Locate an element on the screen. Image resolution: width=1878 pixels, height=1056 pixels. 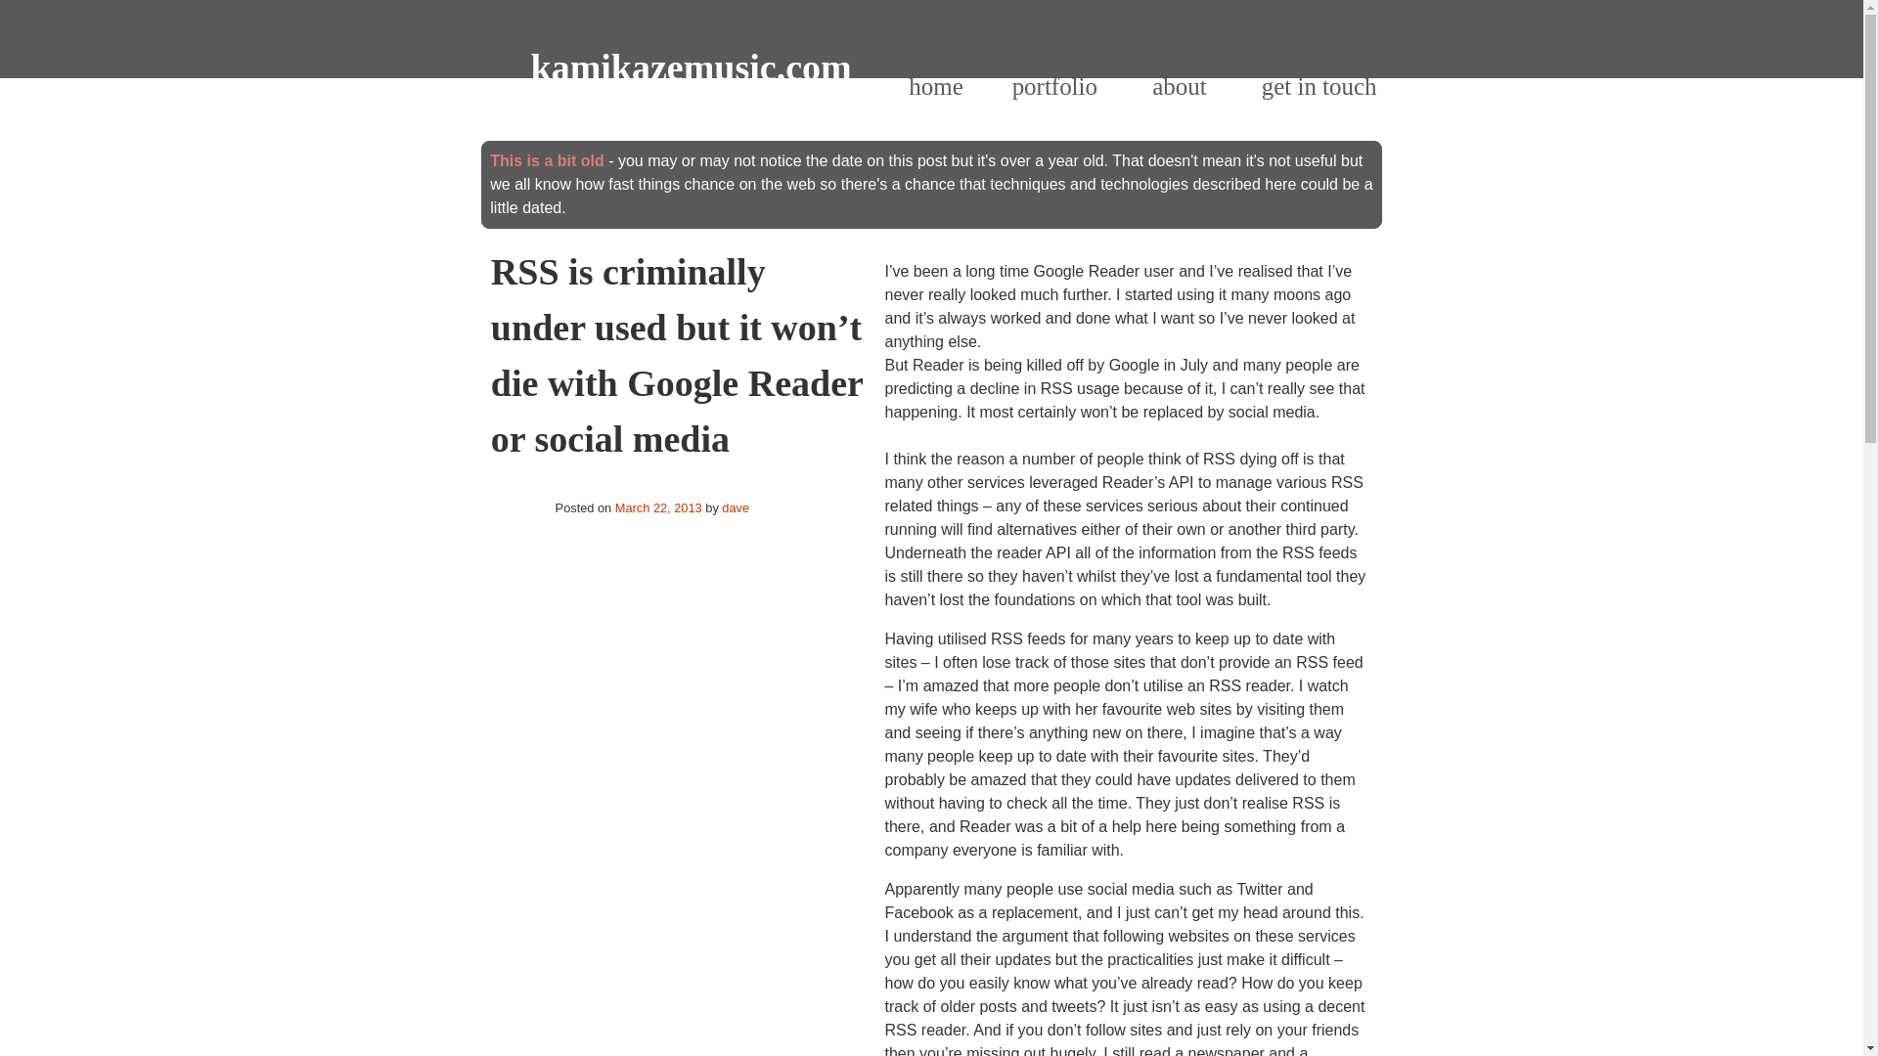
March 22, 2013 is located at coordinates (659, 507).